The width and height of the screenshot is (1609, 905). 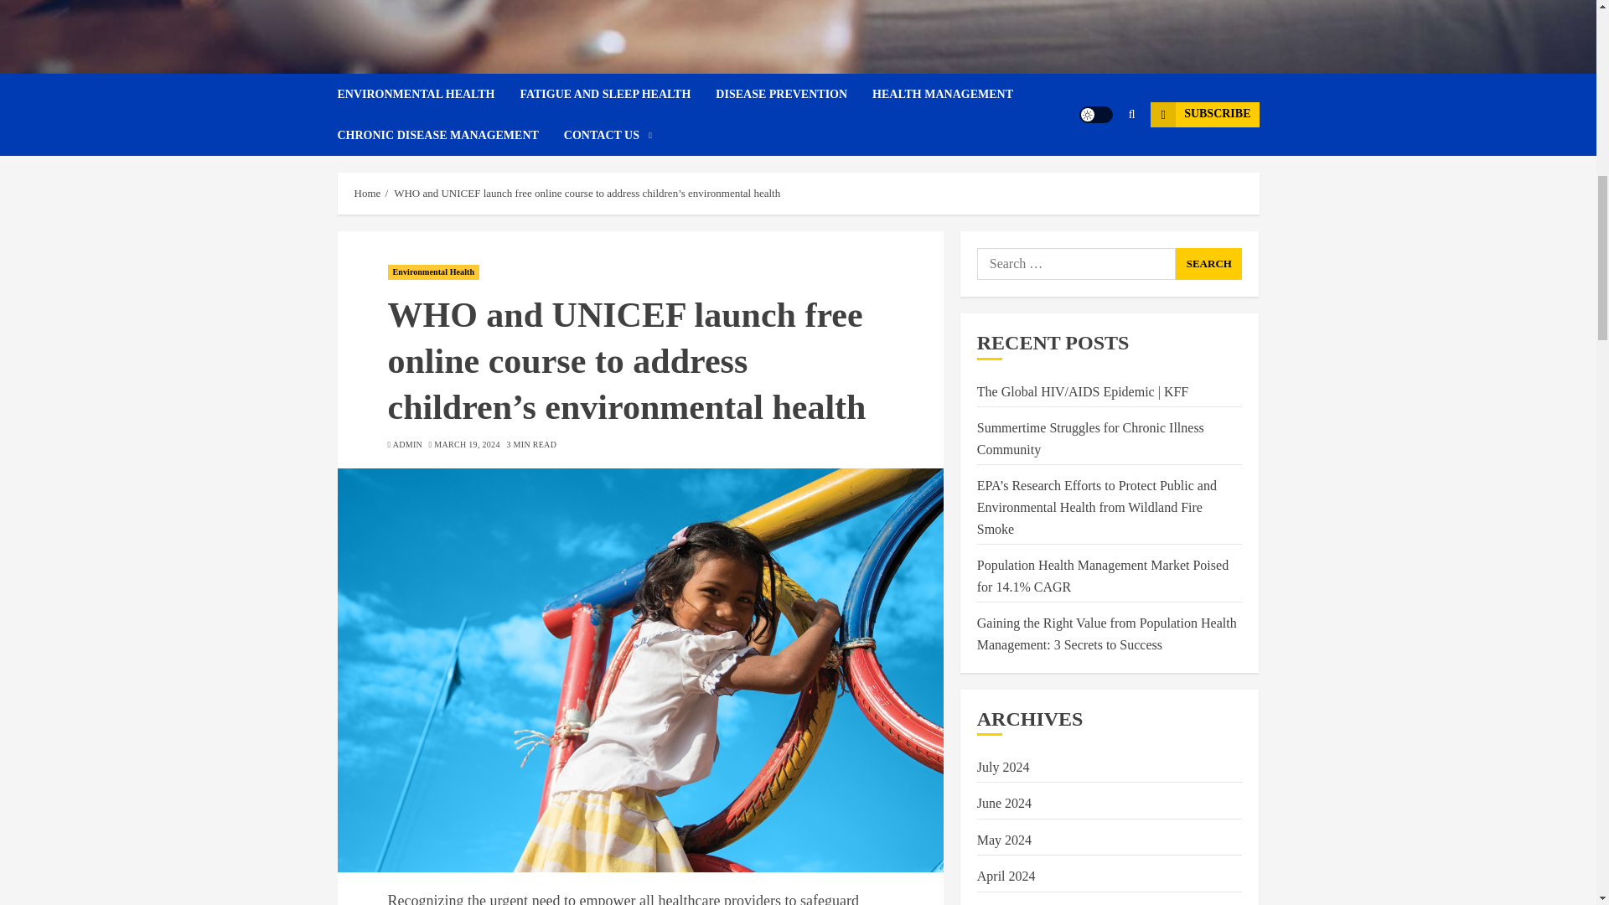 What do you see at coordinates (407, 444) in the screenshot?
I see `ADMIN` at bounding box center [407, 444].